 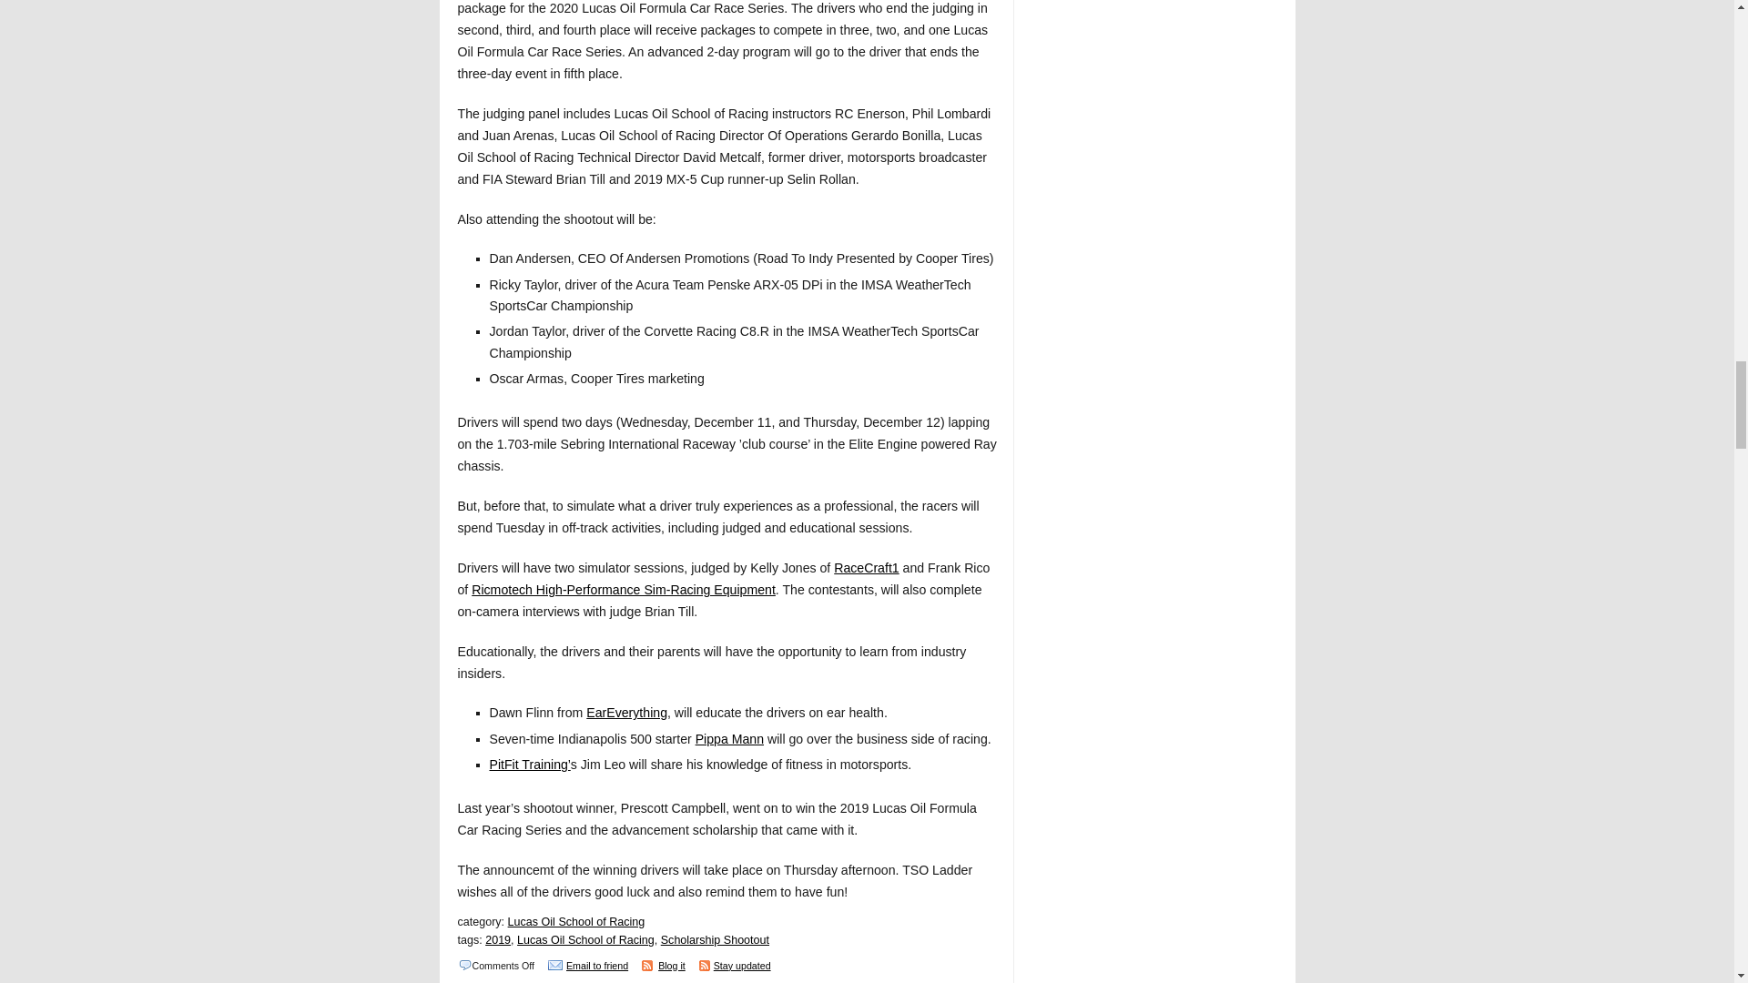 I want to click on Lucas Oil School of Racing, so click(x=576, y=921).